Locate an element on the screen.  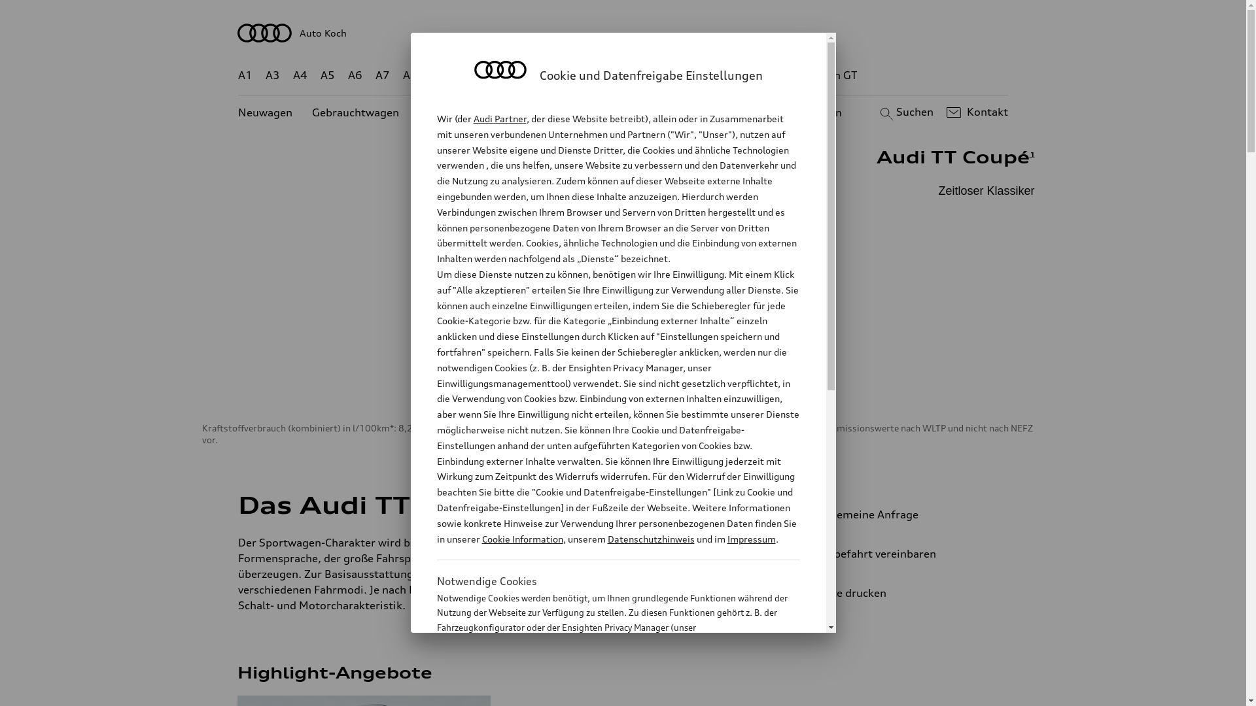
Q5 is located at coordinates (557, 76).